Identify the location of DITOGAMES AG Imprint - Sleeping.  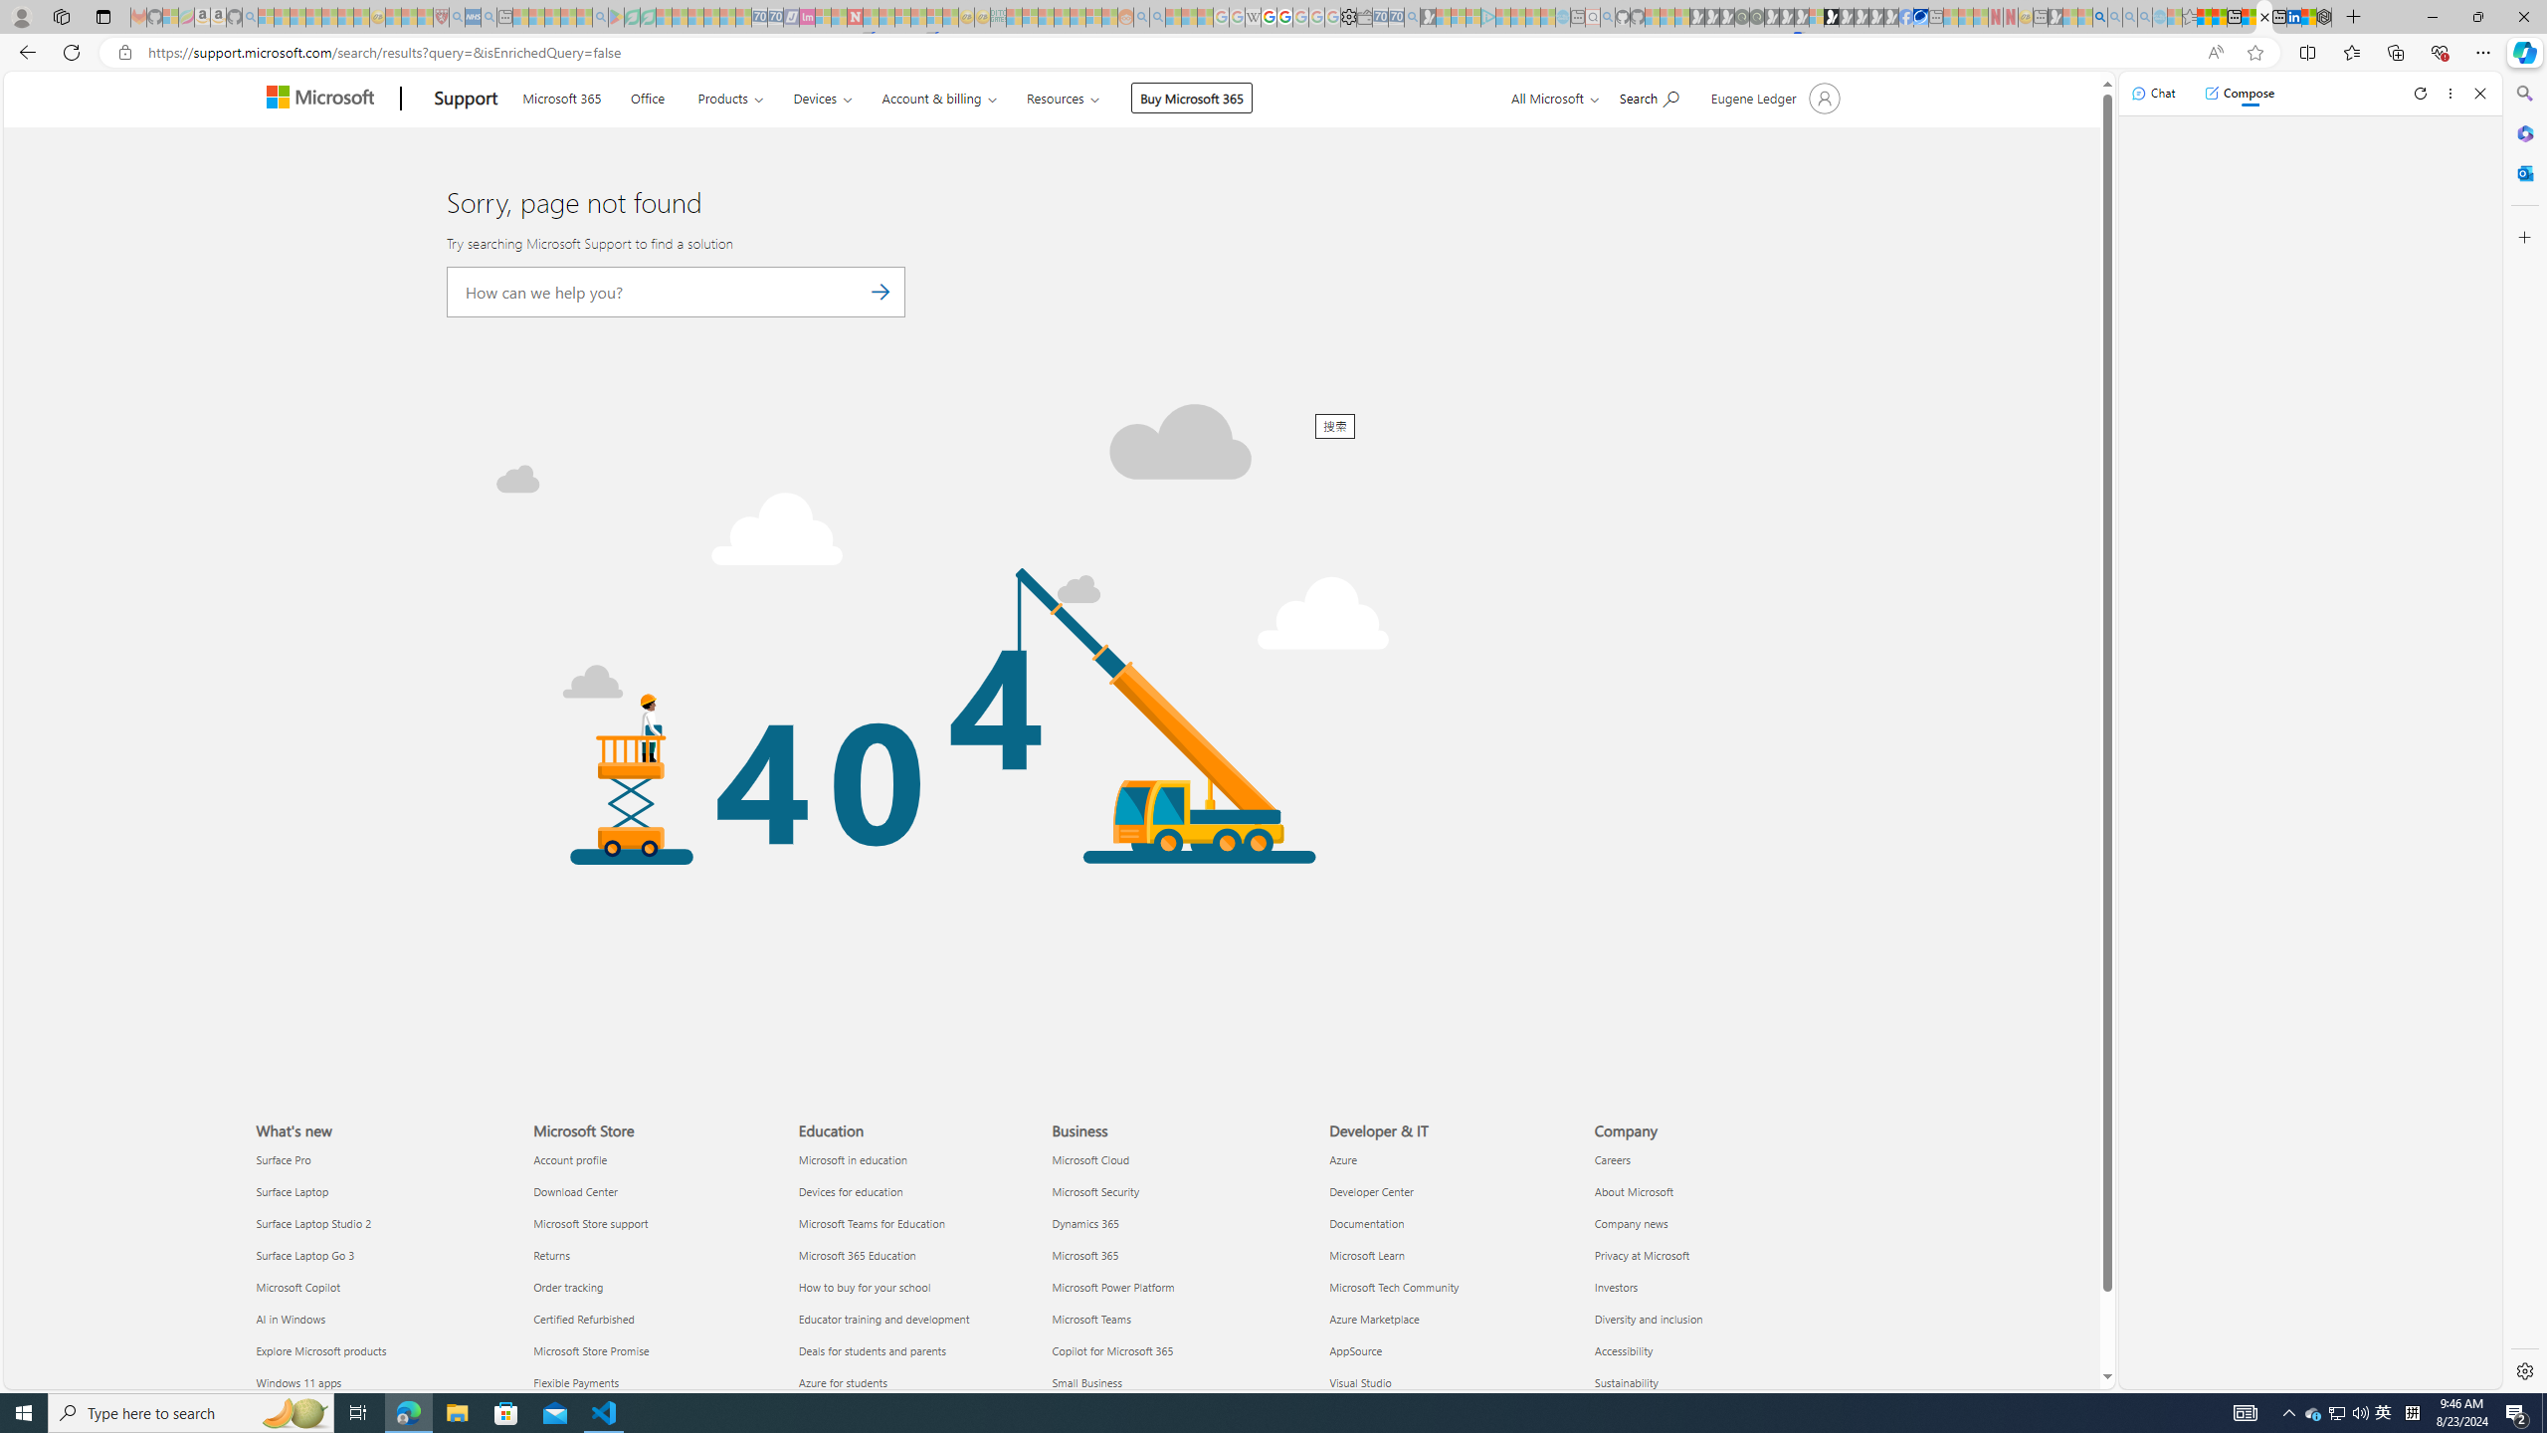
(998, 17).